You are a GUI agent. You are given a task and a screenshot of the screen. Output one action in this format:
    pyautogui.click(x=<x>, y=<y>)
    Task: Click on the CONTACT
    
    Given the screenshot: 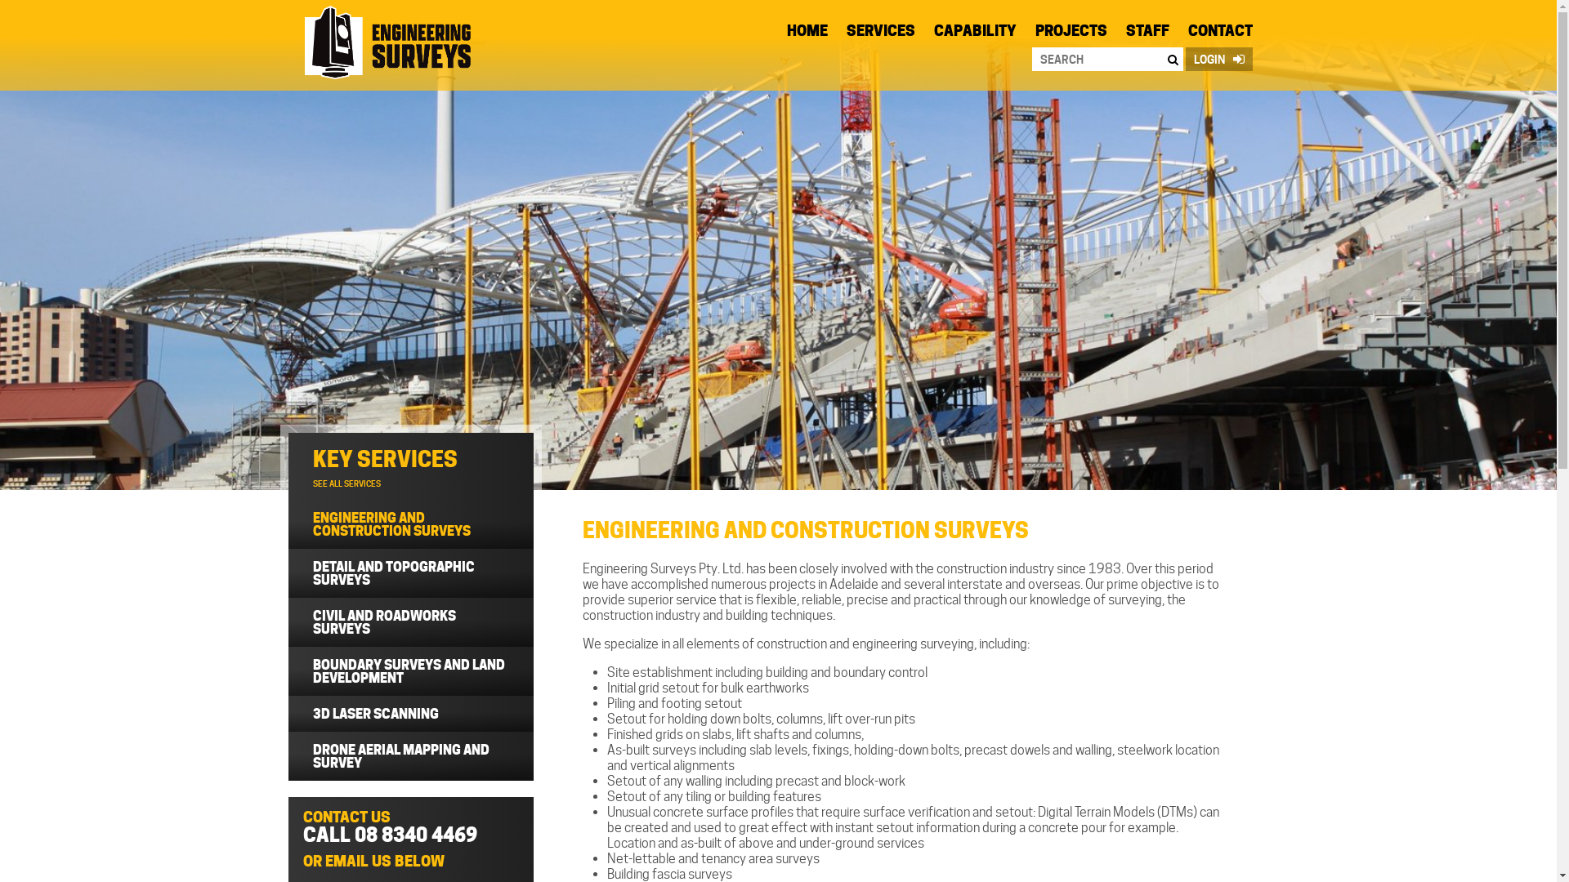 What is the action you would take?
    pyautogui.click(x=1221, y=34)
    